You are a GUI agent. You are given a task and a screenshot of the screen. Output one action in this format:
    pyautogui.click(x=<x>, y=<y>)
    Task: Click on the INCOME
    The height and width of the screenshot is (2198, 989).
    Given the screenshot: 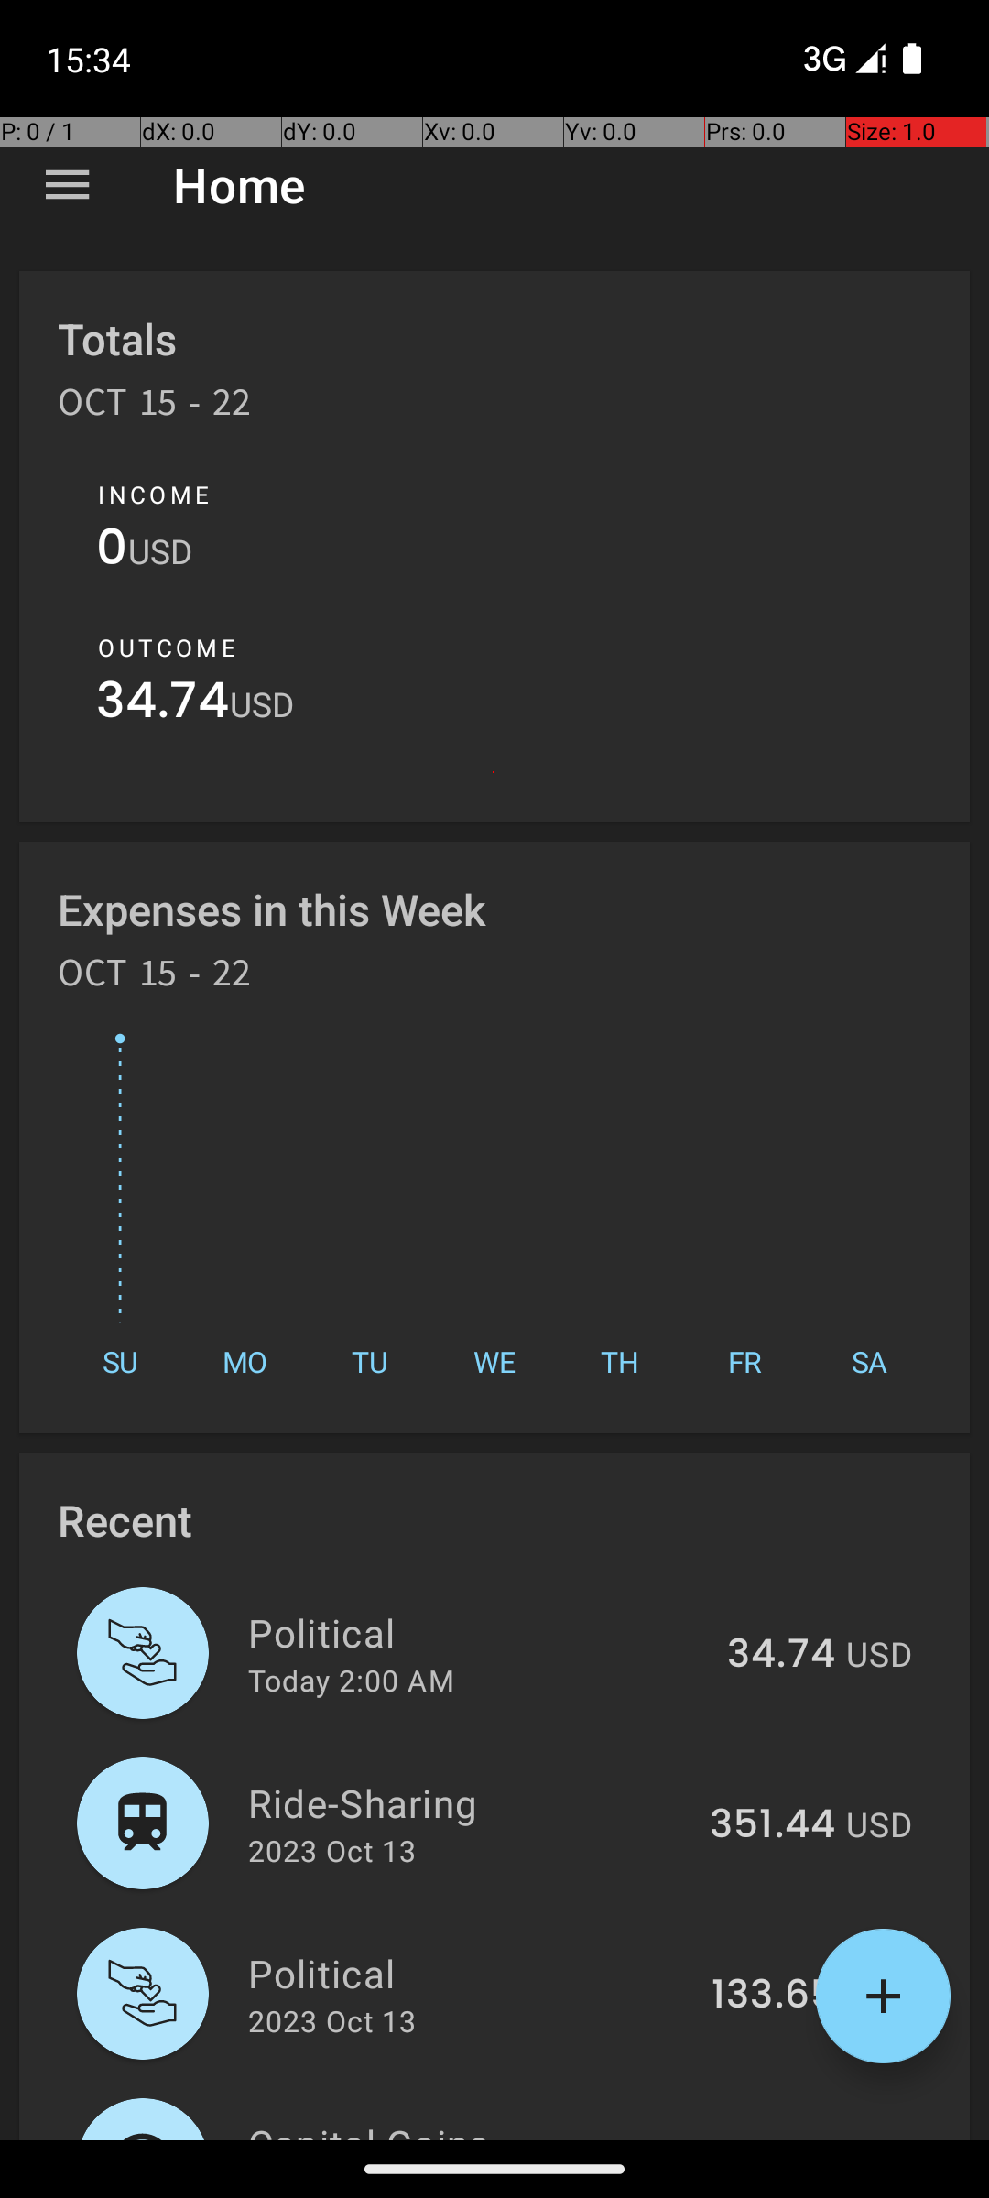 What is the action you would take?
    pyautogui.click(x=154, y=495)
    